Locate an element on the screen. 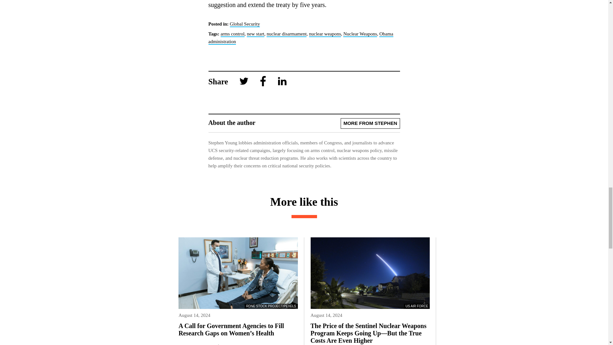 This screenshot has height=345, width=613. MORE FROM STEPHEN is located at coordinates (370, 123).